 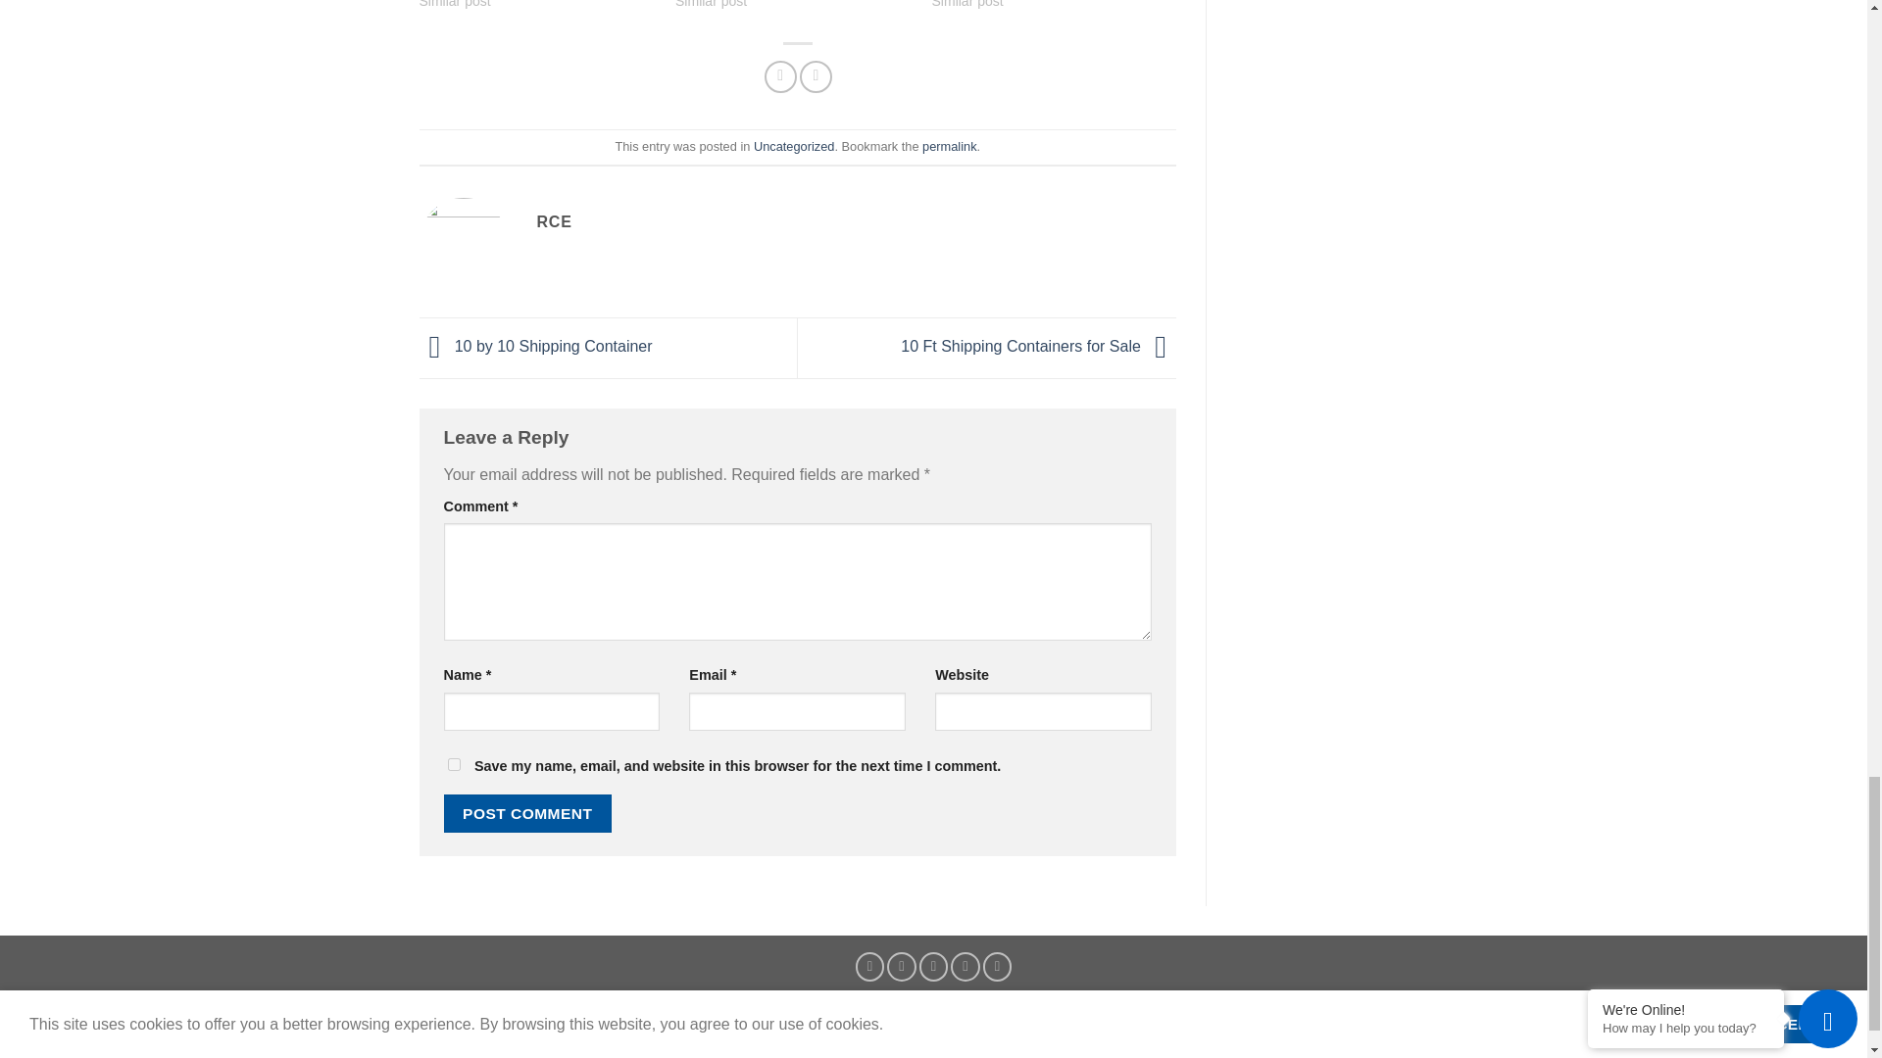 I want to click on Share on Facebook, so click(x=780, y=76).